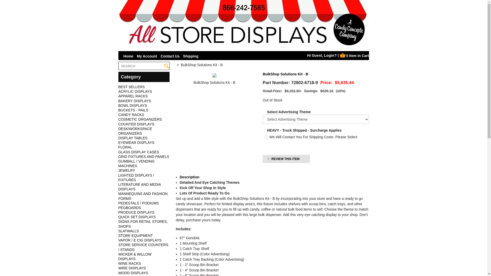 The width and height of the screenshot is (491, 276). Describe the element at coordinates (136, 235) in the screenshot. I see `STORE EQUIPMENT` at that location.